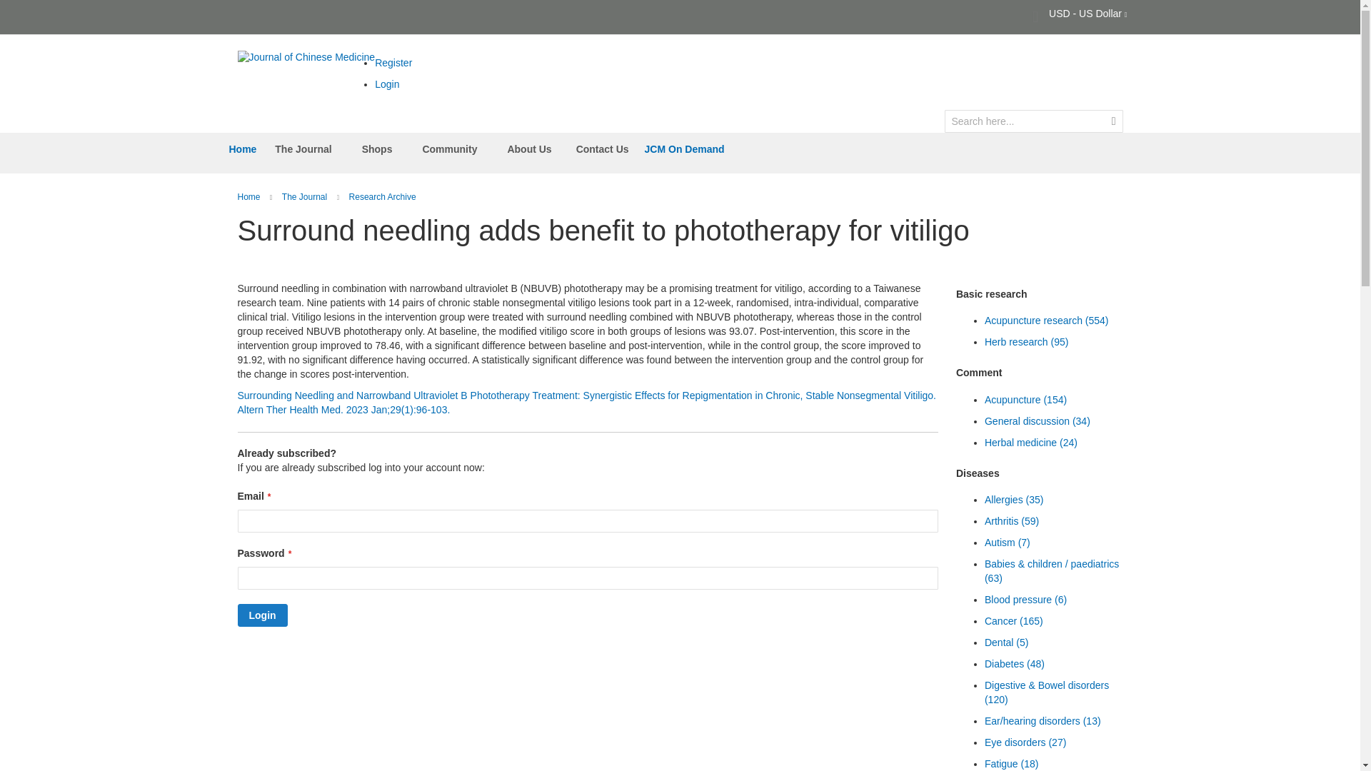 This screenshot has height=771, width=1371. I want to click on The Journal, so click(306, 149).